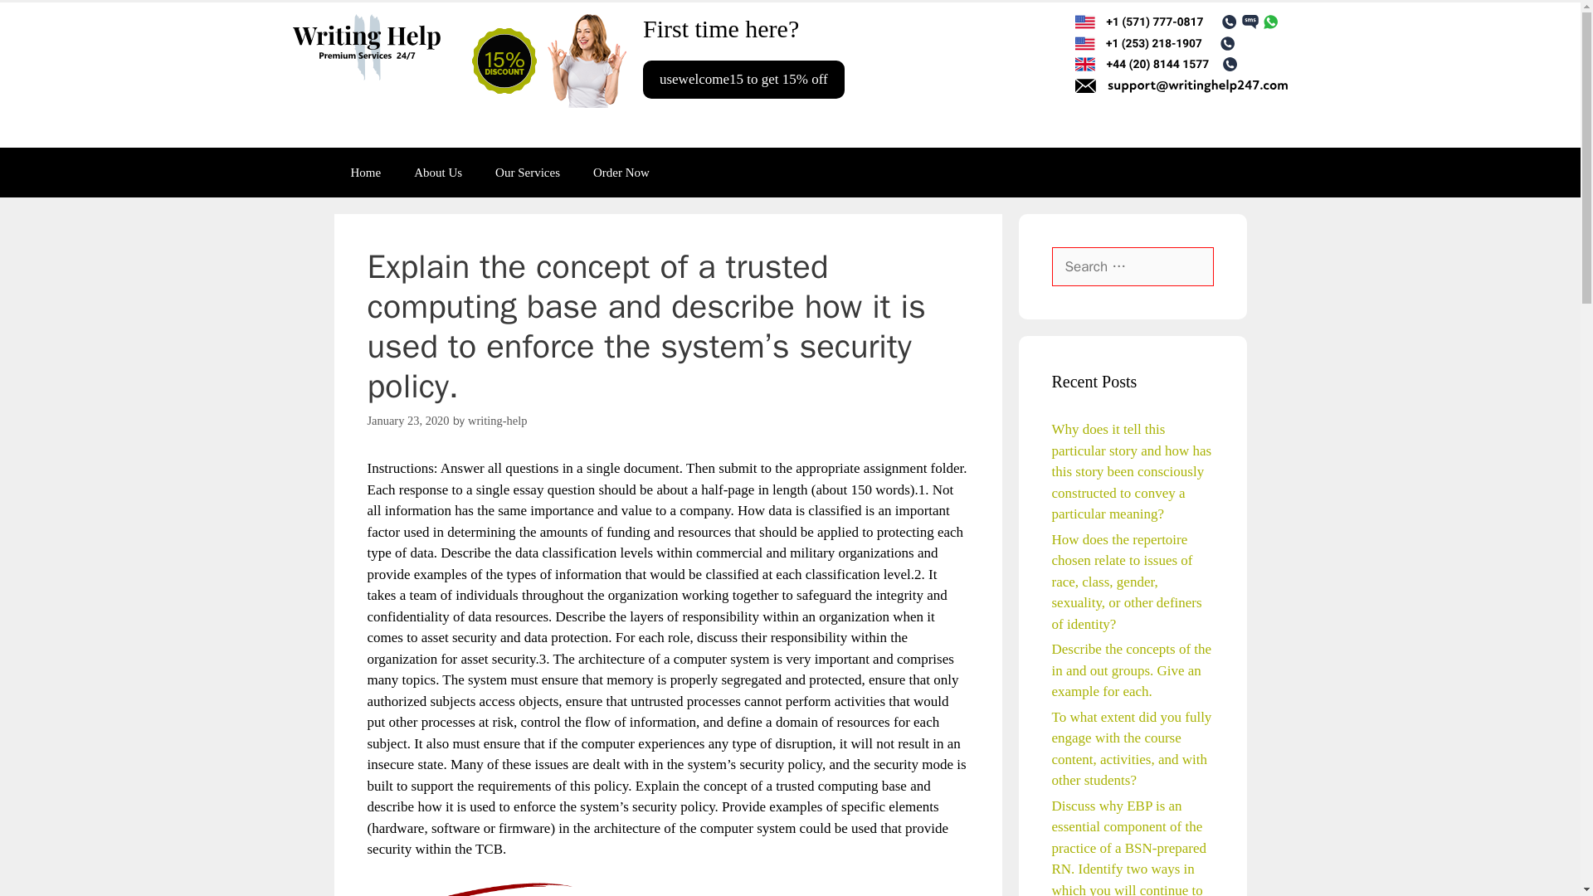 The height and width of the screenshot is (896, 1593). I want to click on writing-help, so click(498, 420).